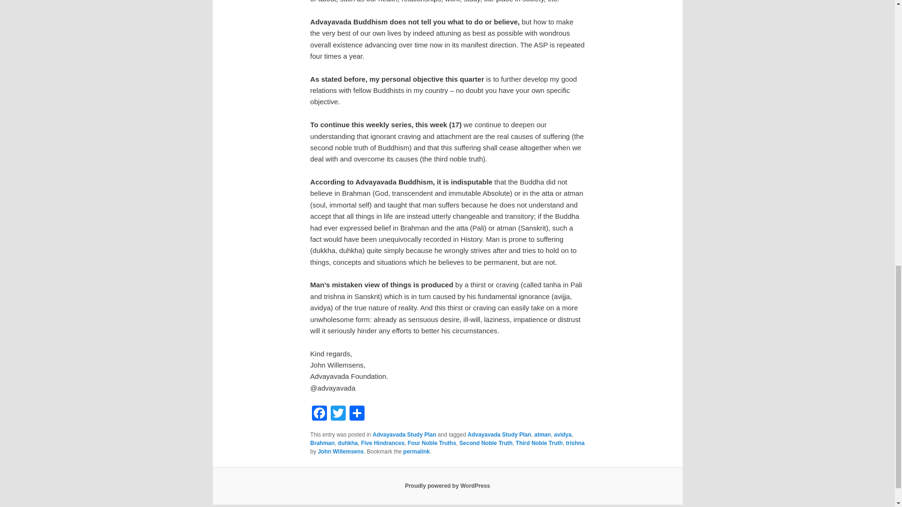  I want to click on Facebook, so click(319, 414).